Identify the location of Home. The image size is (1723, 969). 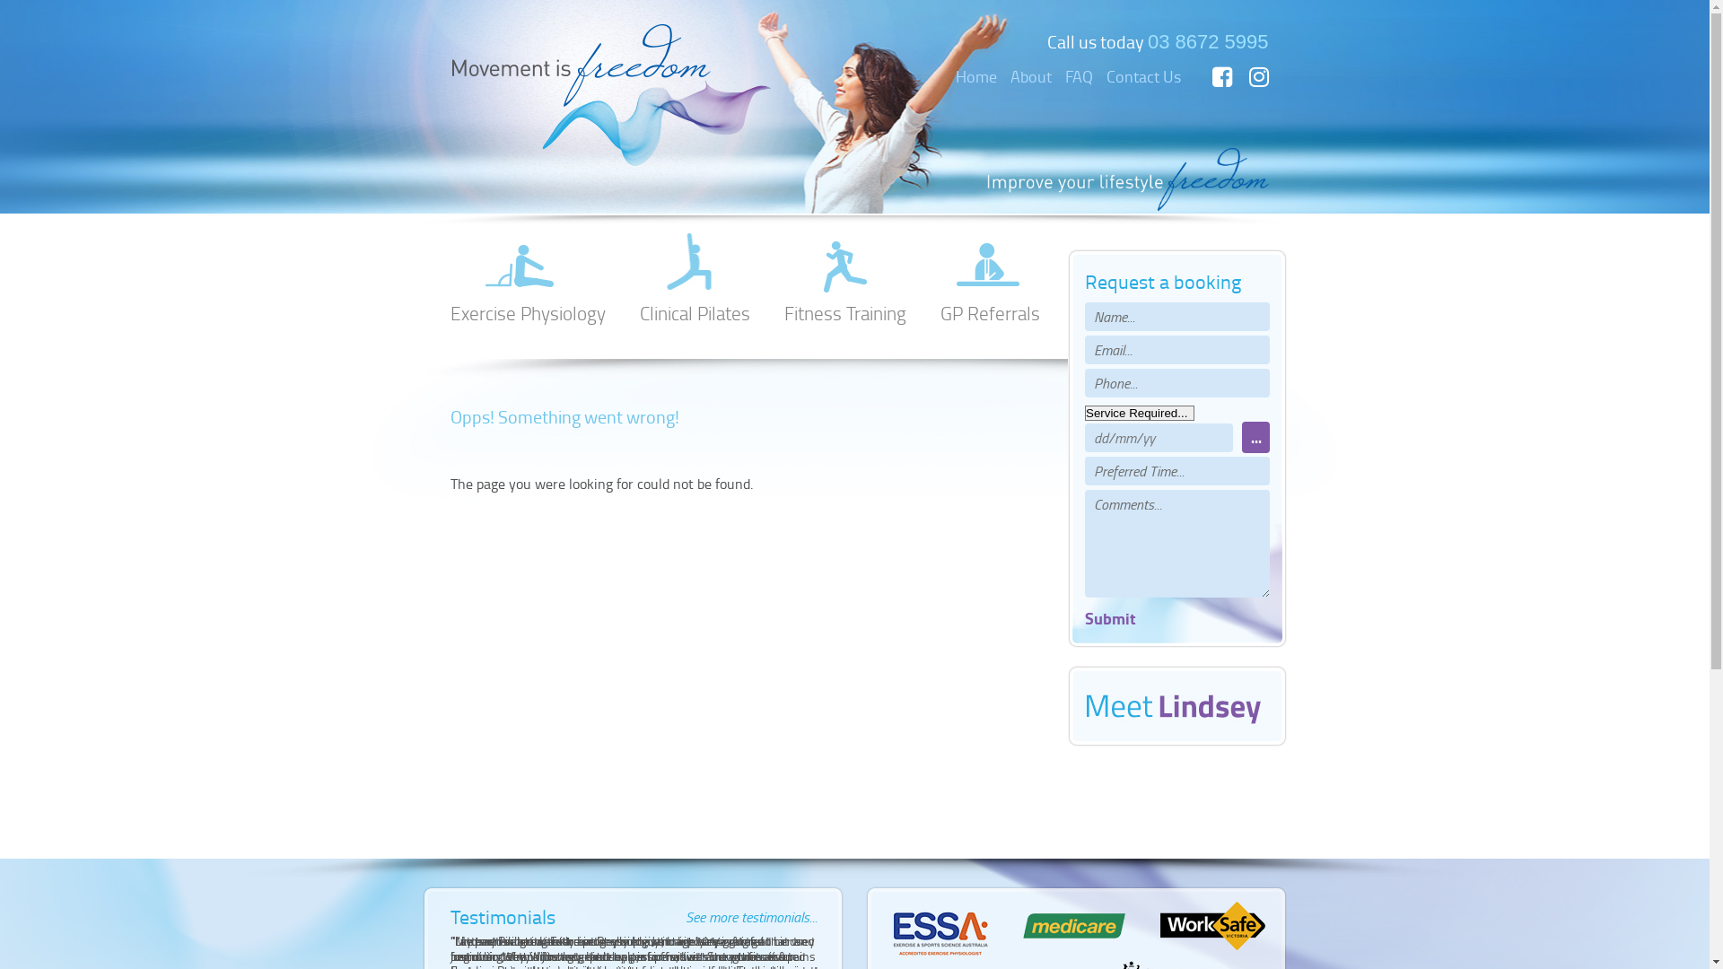
(975, 76).